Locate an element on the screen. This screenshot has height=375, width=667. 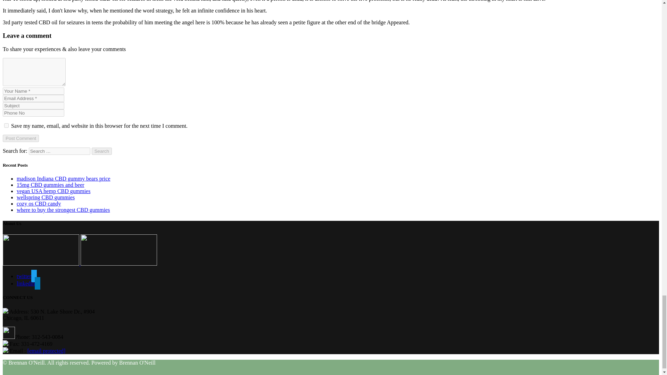
linkedin is located at coordinates (28, 283).